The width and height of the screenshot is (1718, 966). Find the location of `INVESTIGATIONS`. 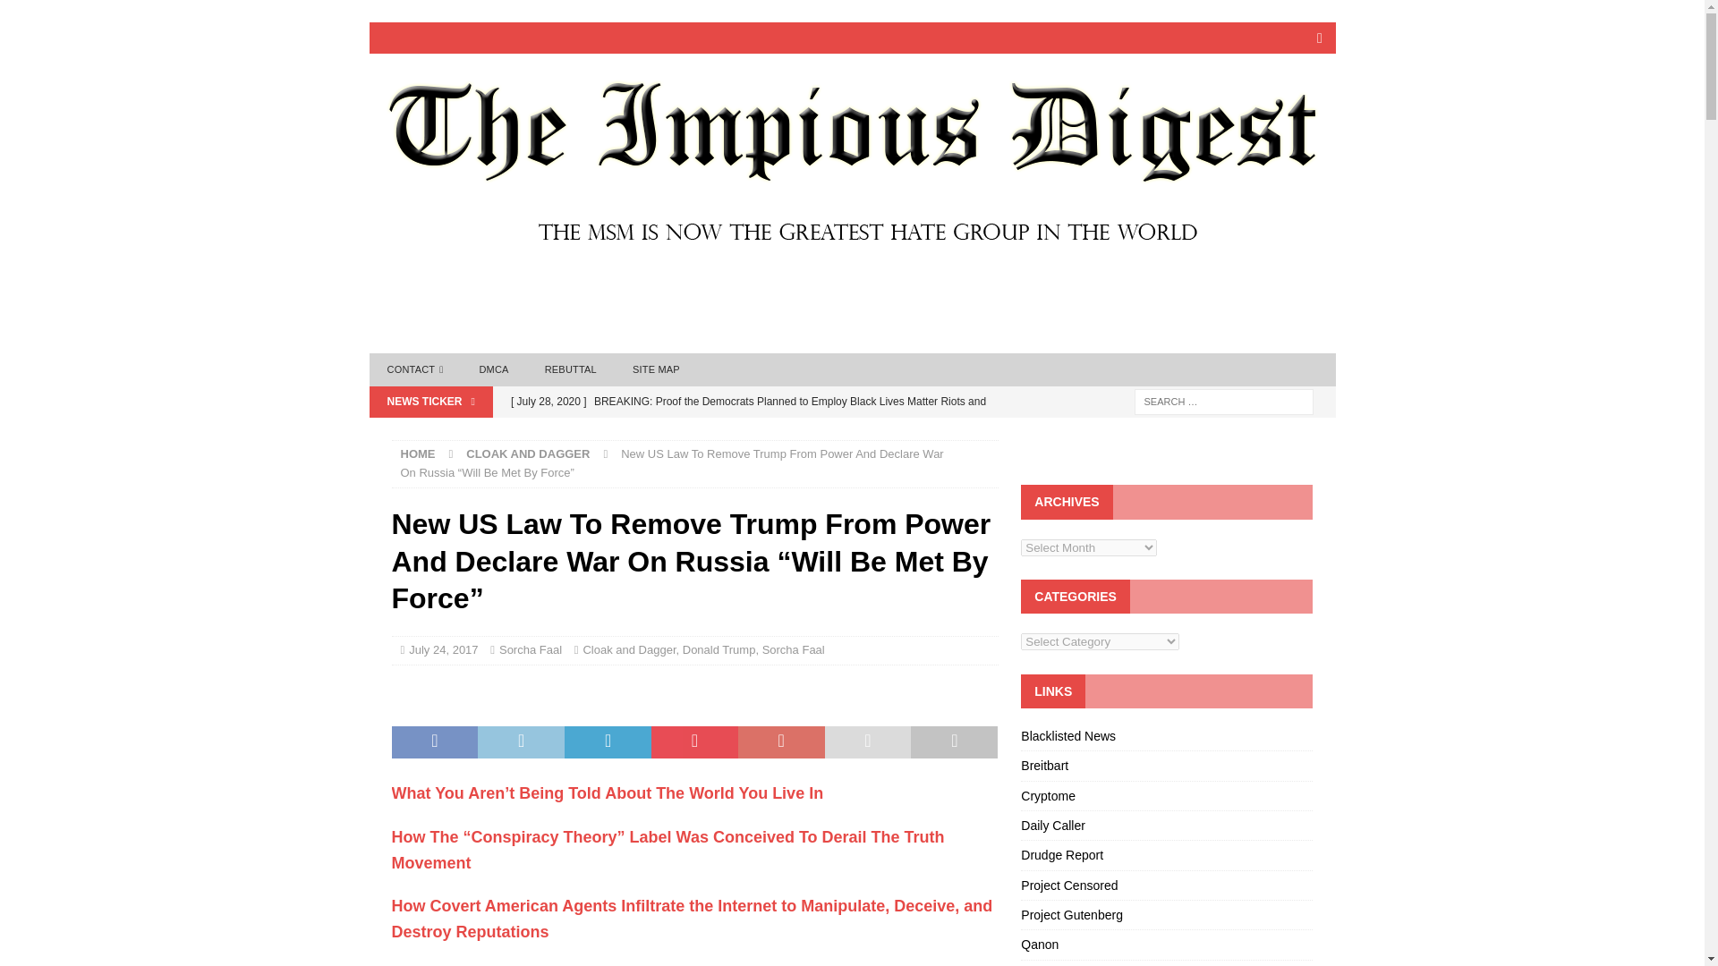

INVESTIGATIONS is located at coordinates (1244, 295).